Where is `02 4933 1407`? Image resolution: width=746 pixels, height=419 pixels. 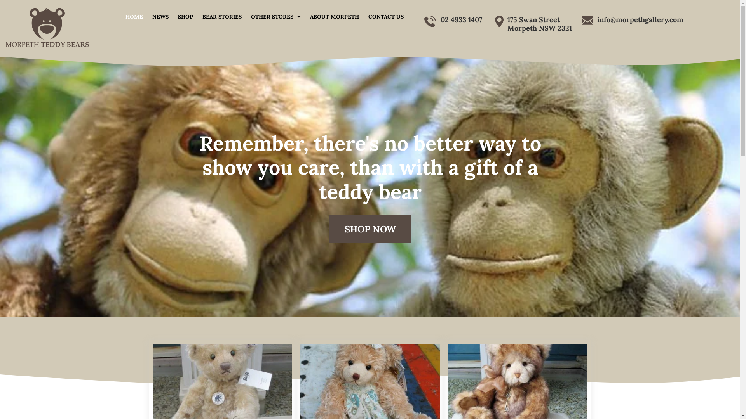 02 4933 1407 is located at coordinates (462, 19).